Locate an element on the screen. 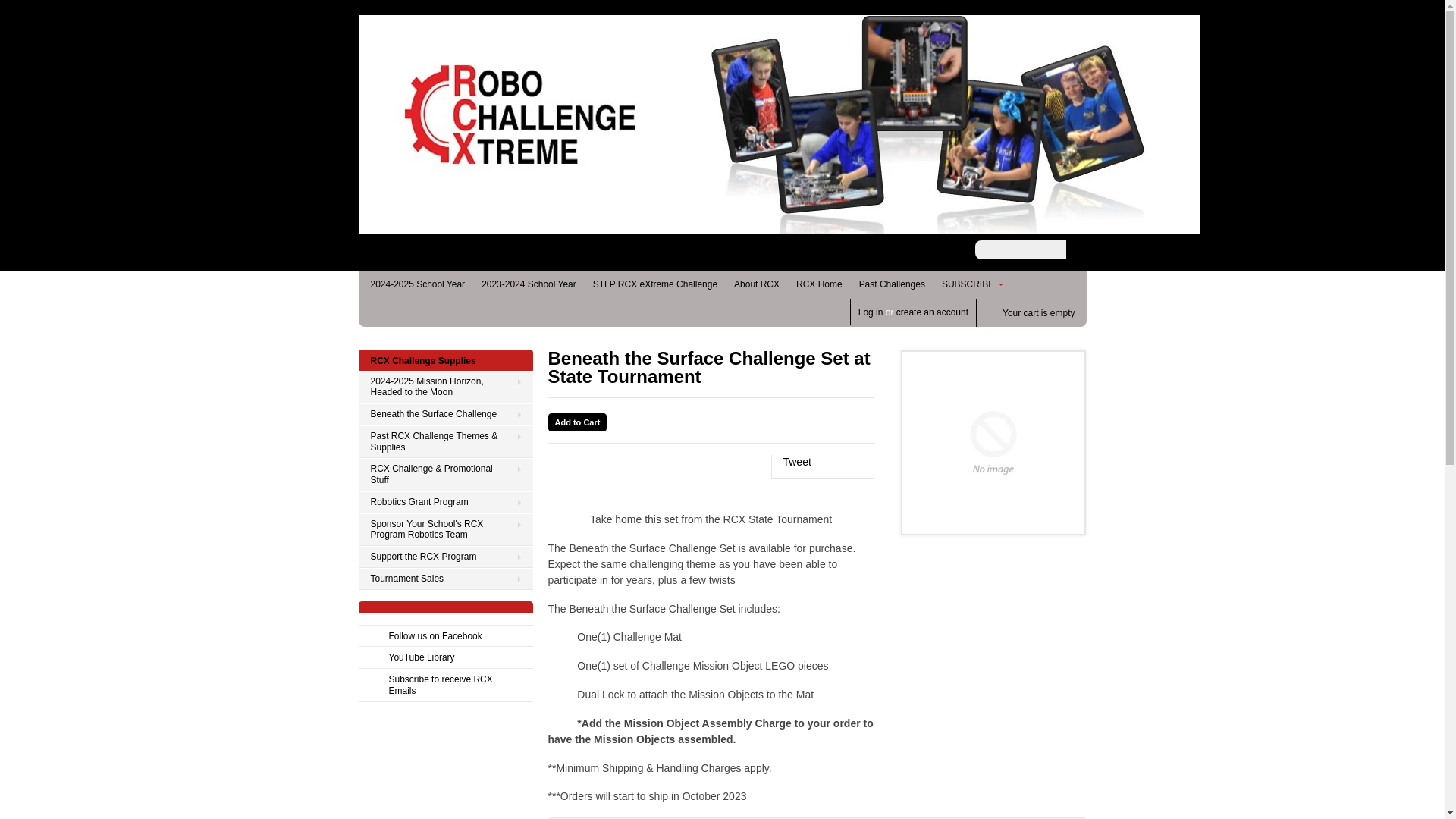 This screenshot has height=819, width=1456. Support the RCX Program is located at coordinates (445, 557).